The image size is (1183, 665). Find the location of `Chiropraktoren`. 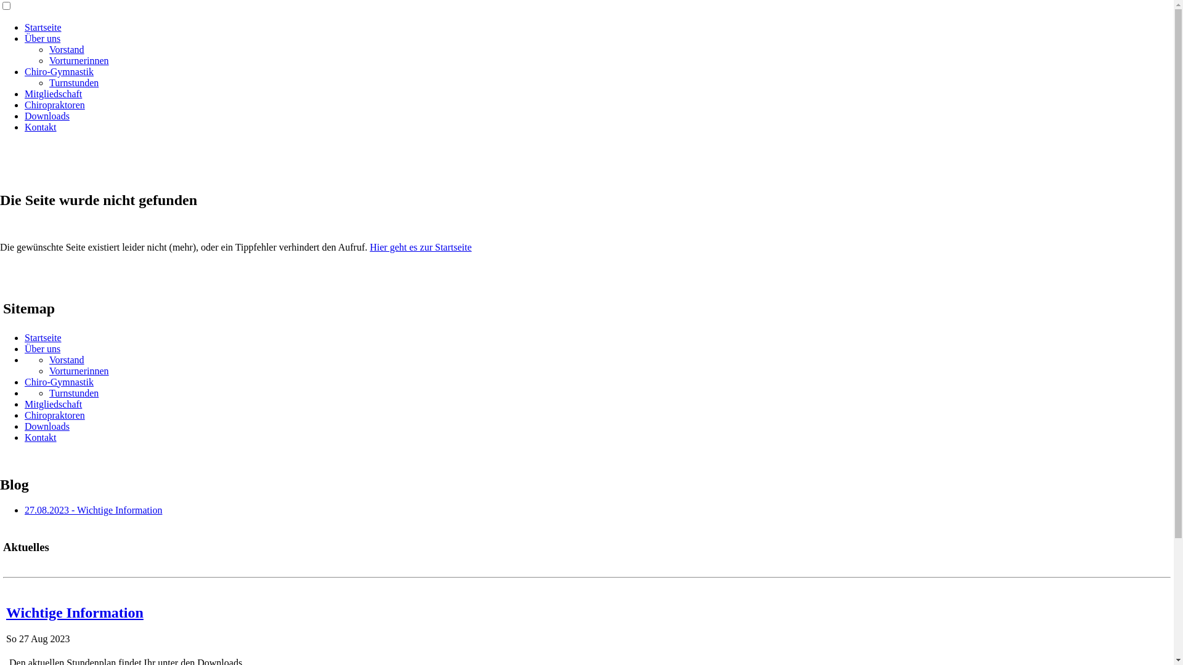

Chiropraktoren is located at coordinates (55, 415).